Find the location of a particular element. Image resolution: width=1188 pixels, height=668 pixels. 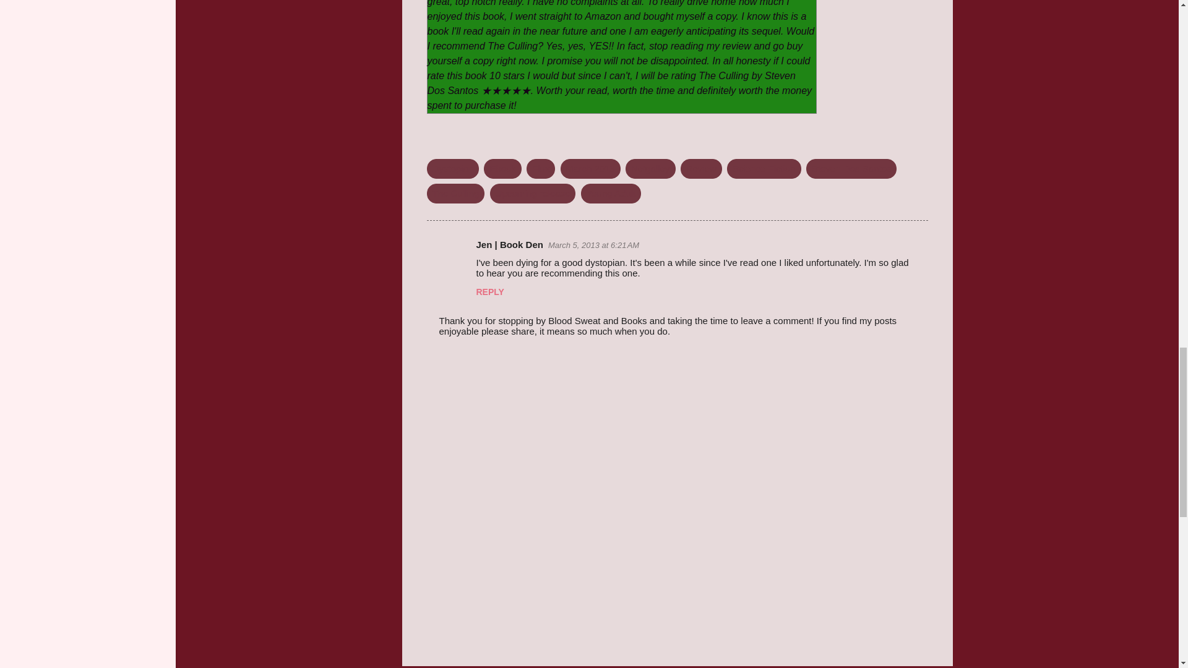

Flux is located at coordinates (540, 168).